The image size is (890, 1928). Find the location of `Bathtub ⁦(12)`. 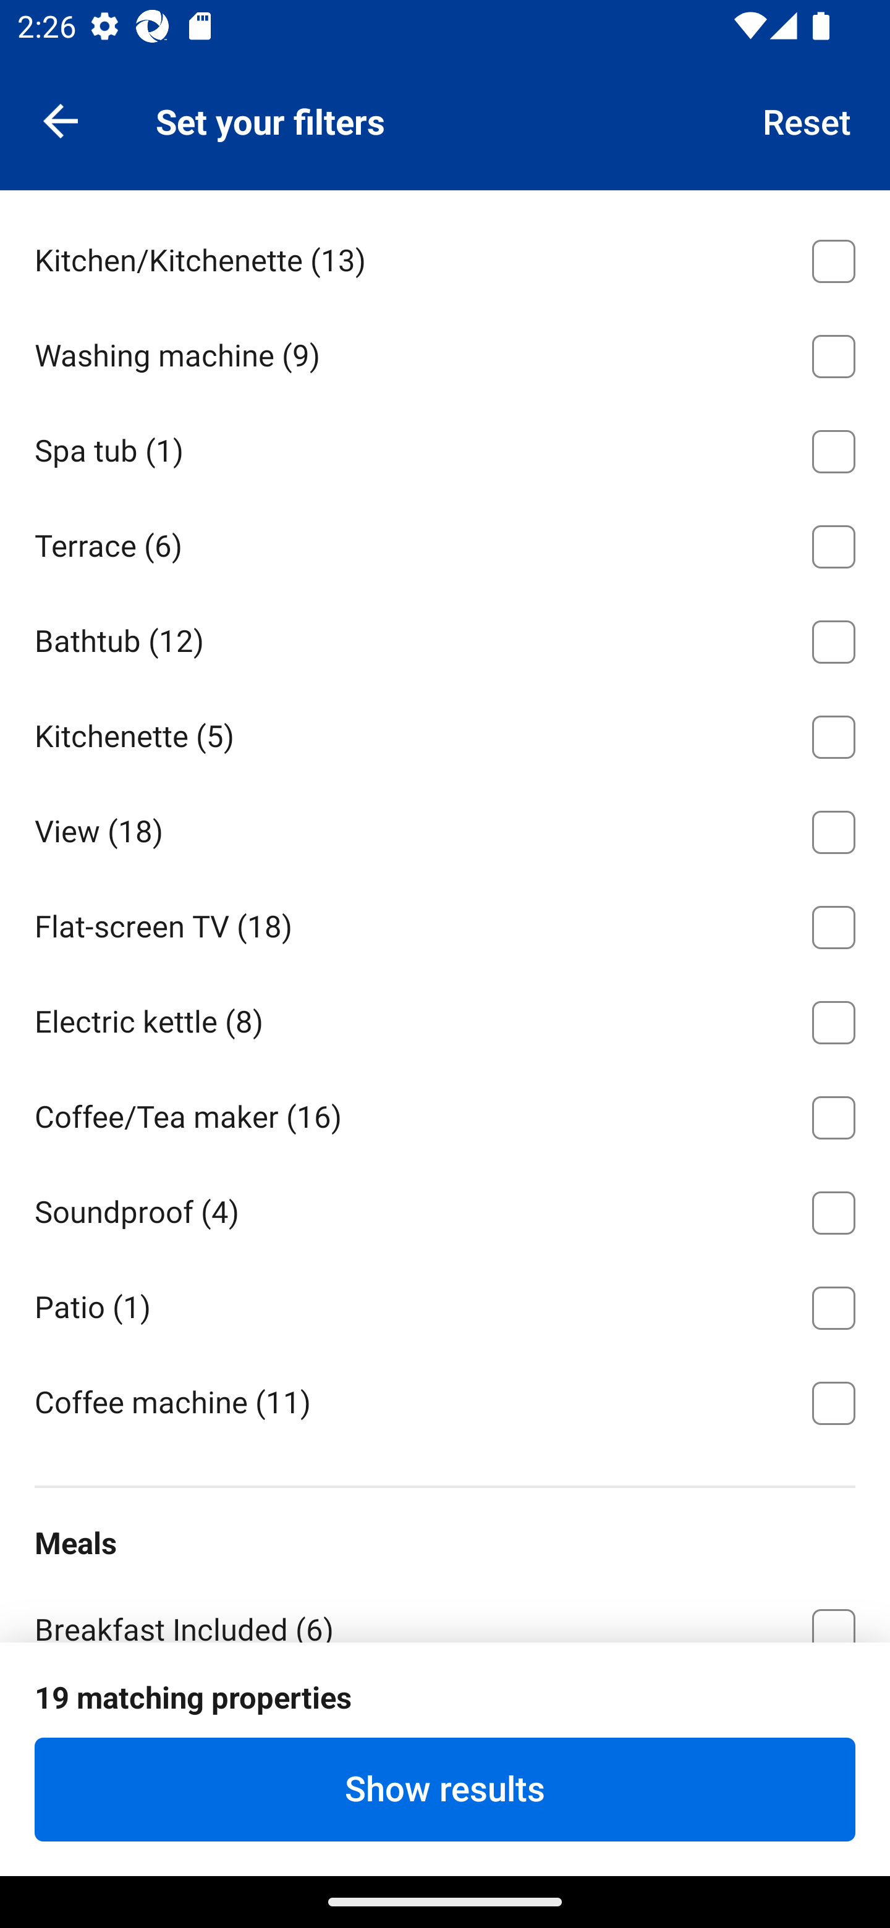

Bathtub ⁦(12) is located at coordinates (445, 636).